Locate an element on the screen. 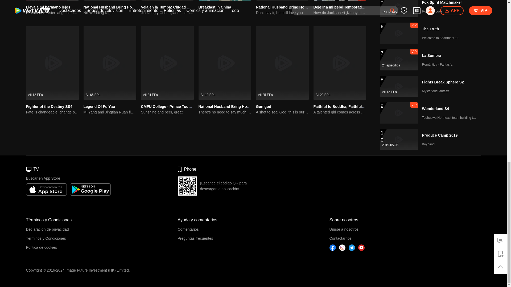  Lleva a mi hermano lejos is located at coordinates (48, 7).